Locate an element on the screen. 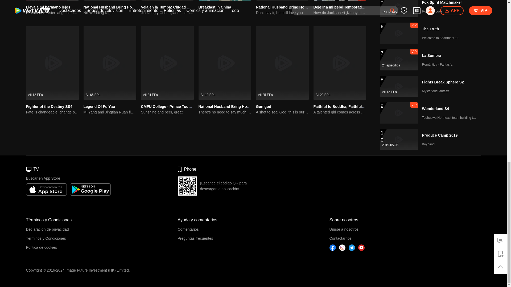  Lleva a mi hermano lejos is located at coordinates (48, 7).